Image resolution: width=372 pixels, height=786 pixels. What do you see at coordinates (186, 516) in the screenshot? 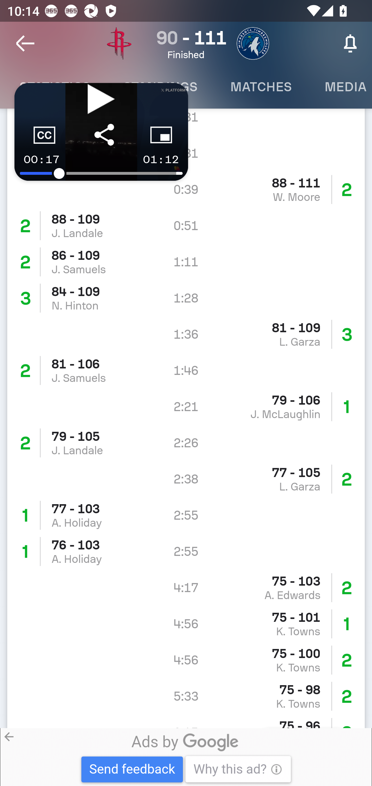
I see `77  -  103 A. Holiday 2:55` at bounding box center [186, 516].